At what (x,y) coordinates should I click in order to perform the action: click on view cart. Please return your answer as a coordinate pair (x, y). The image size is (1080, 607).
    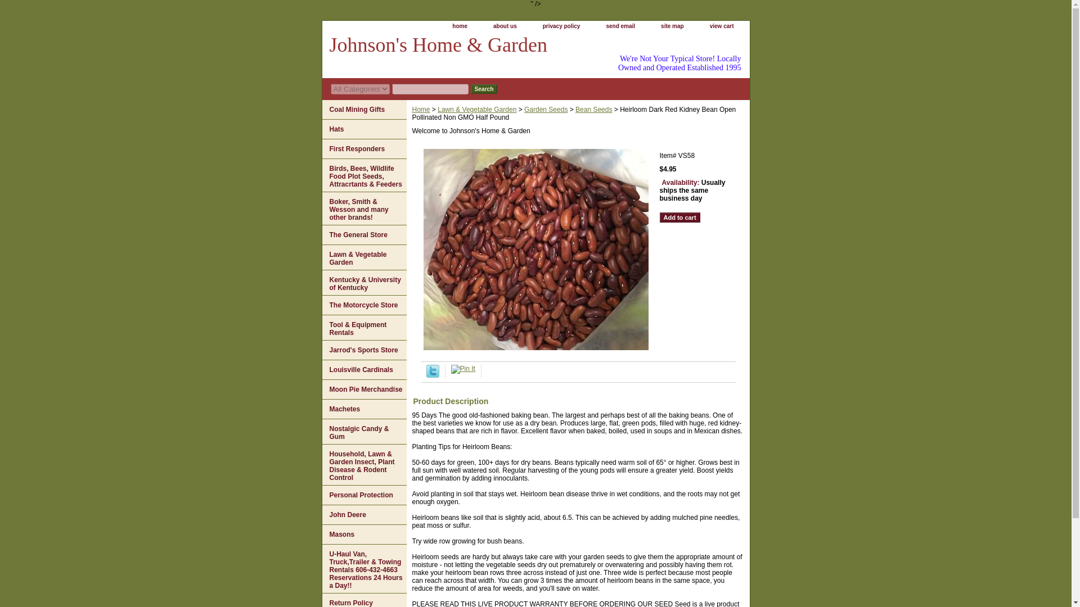
    Looking at the image, I should click on (722, 26).